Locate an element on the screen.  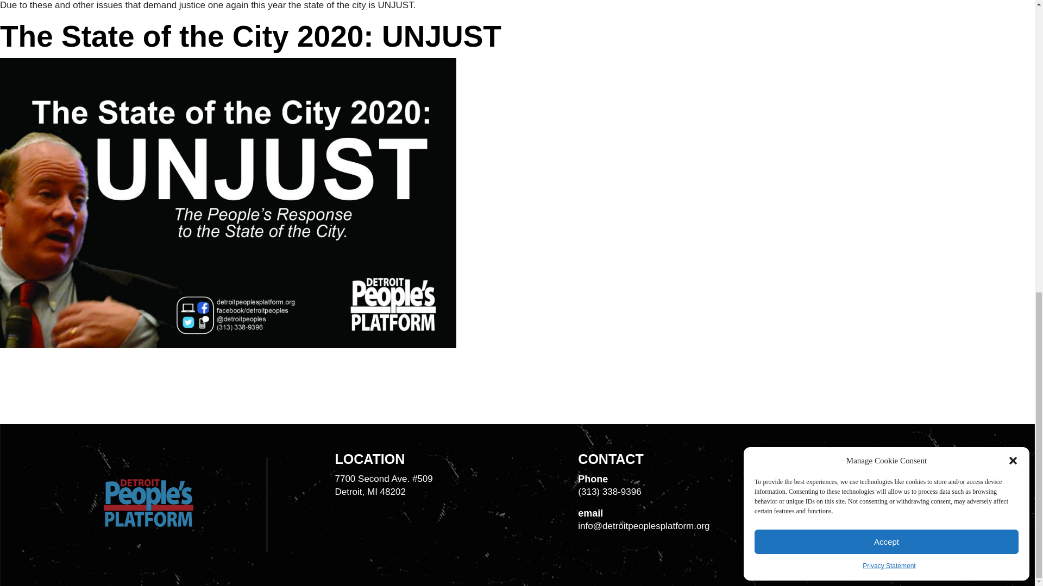
Navigate to Home is located at coordinates (148, 524).